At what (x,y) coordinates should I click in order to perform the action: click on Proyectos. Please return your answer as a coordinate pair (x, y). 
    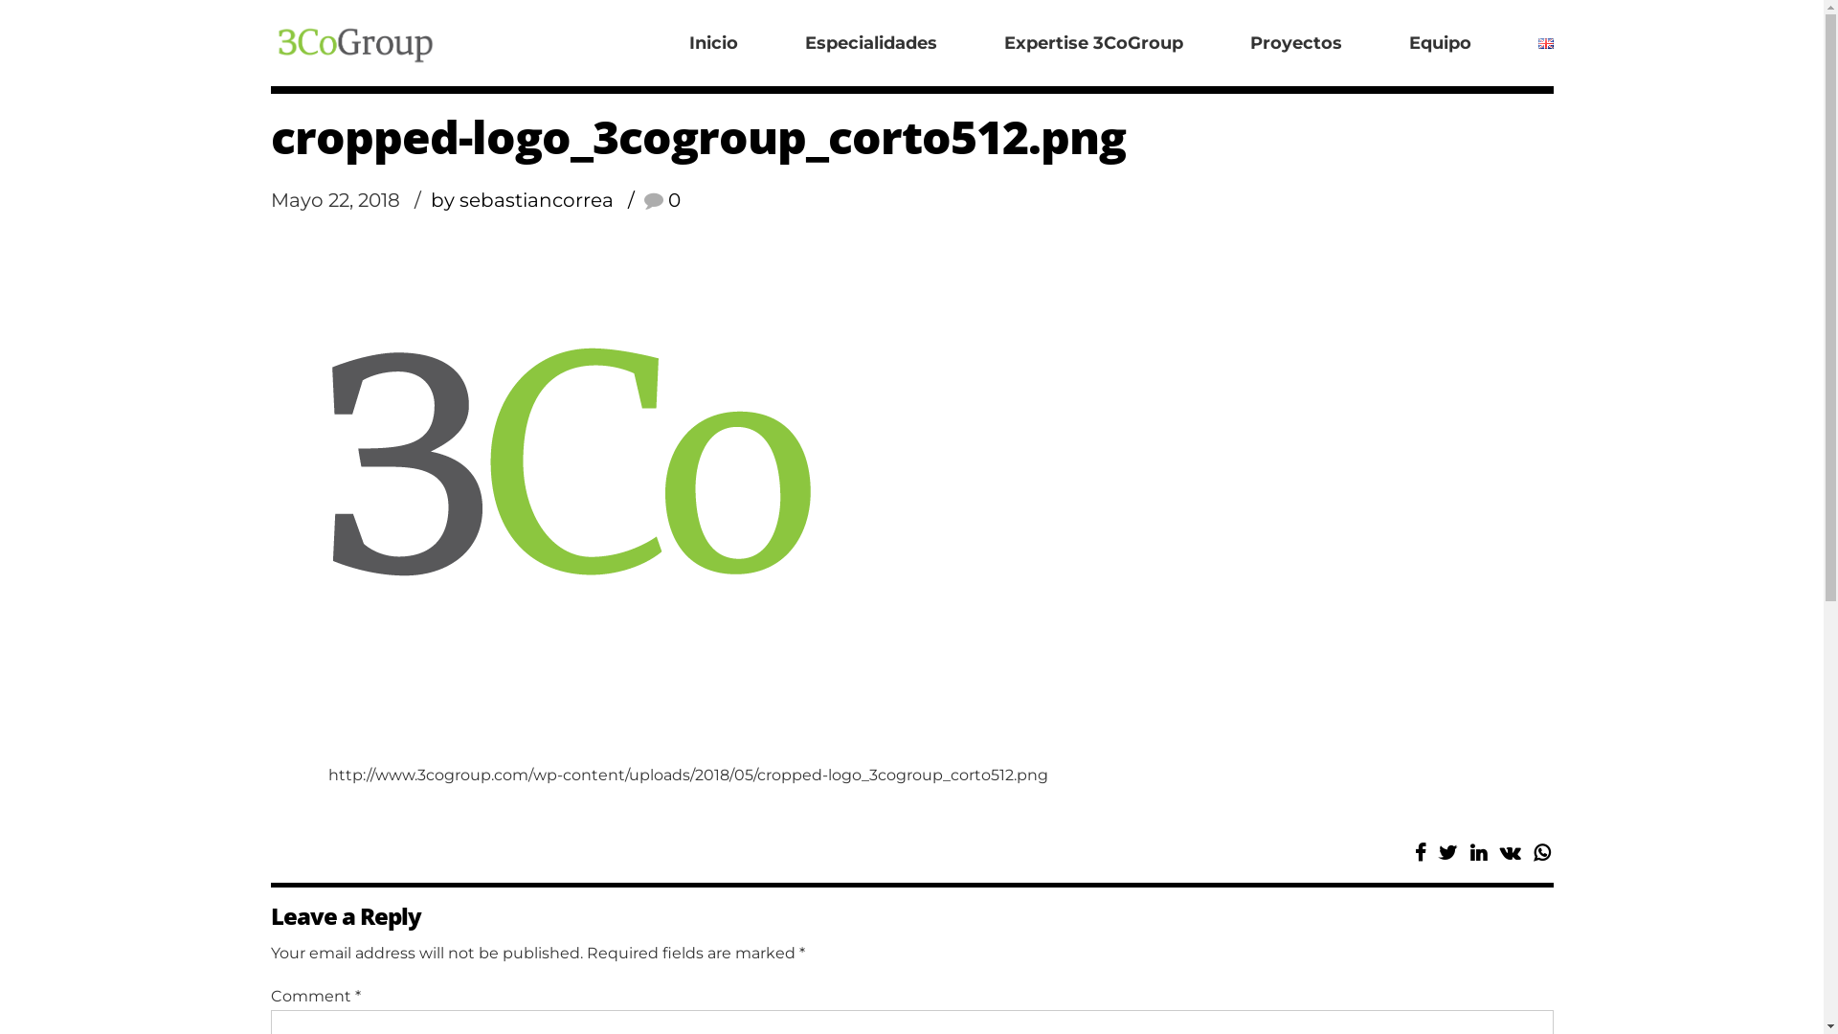
    Looking at the image, I should click on (1296, 43).